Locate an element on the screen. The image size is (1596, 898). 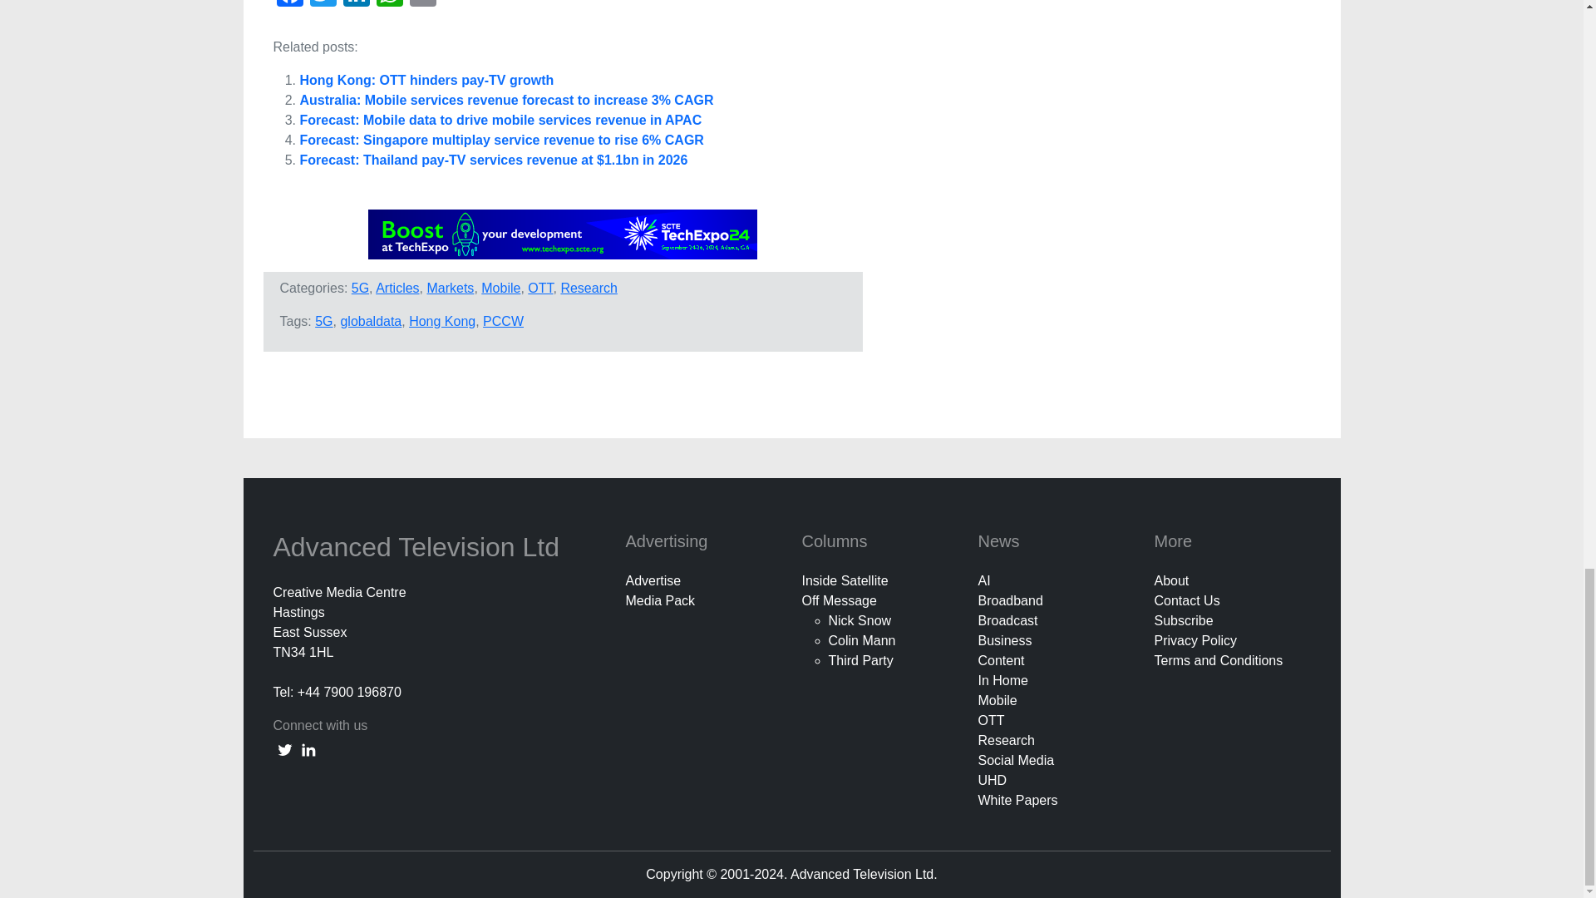
PCCW is located at coordinates (503, 321).